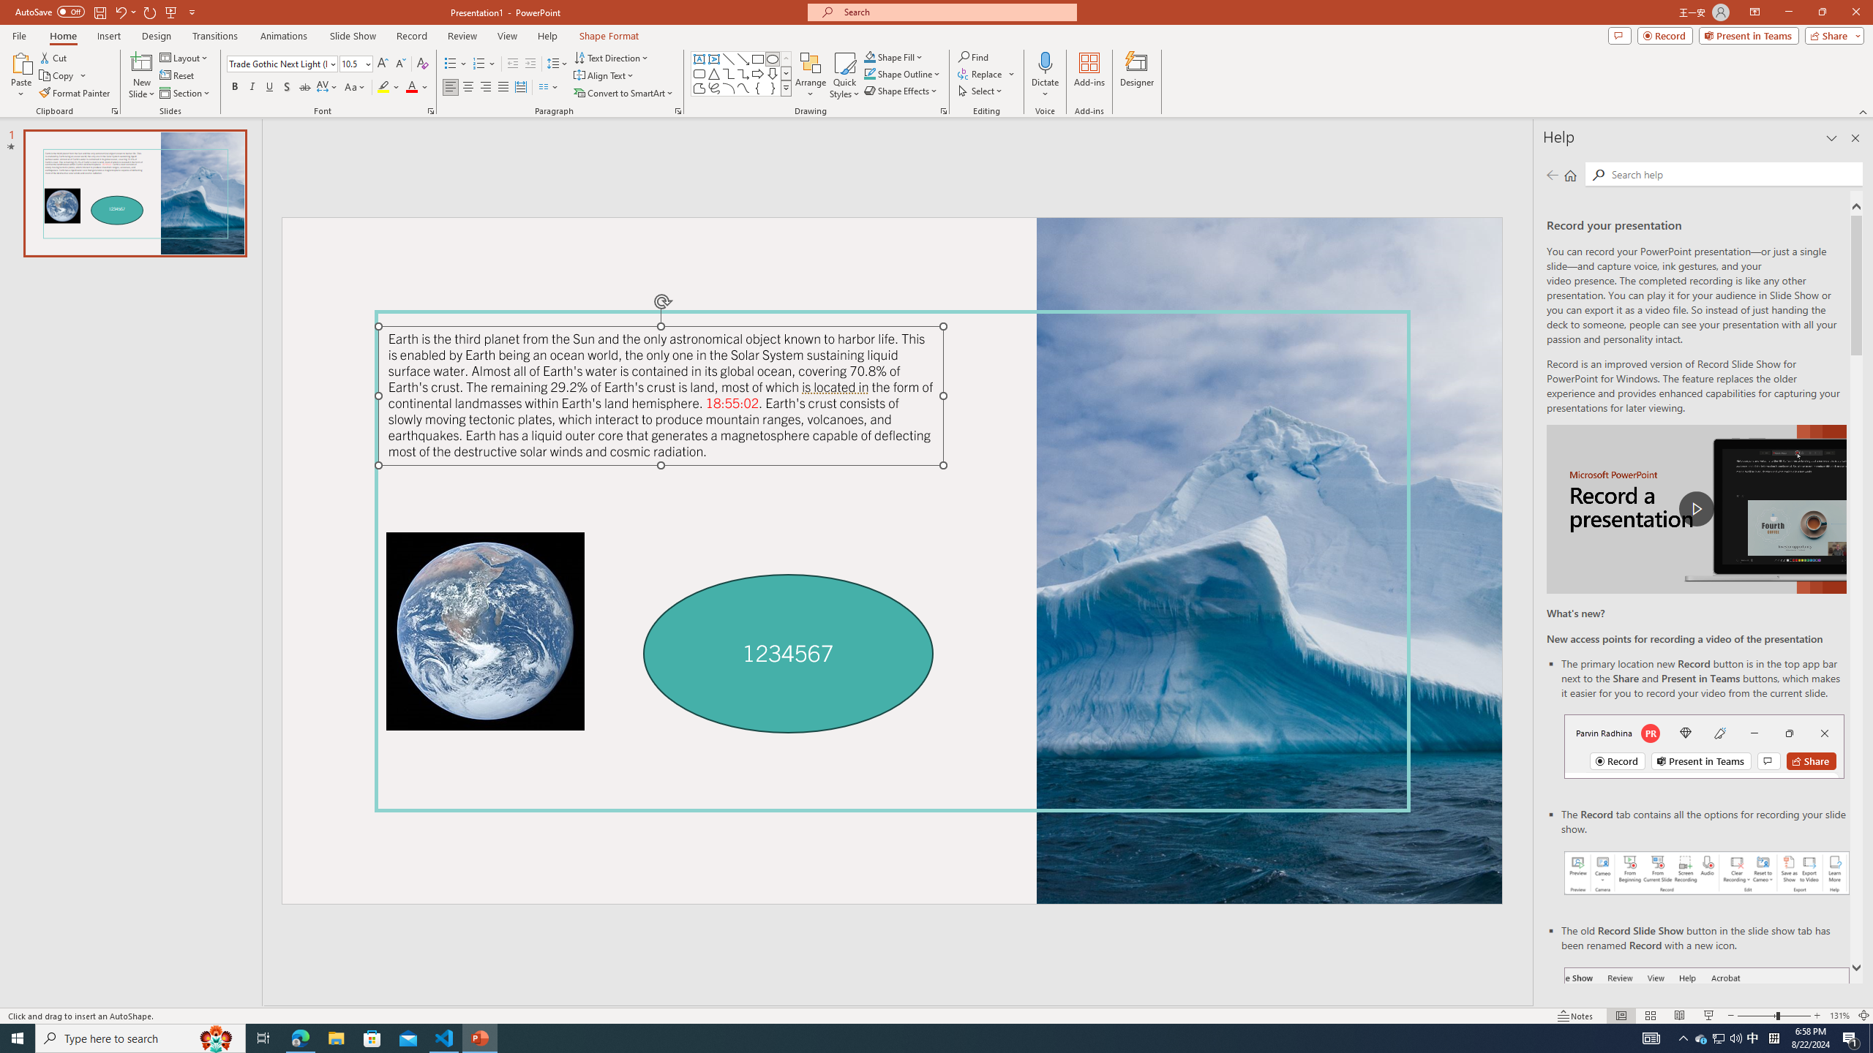 The image size is (1873, 1053). I want to click on Shape Format, so click(609, 36).